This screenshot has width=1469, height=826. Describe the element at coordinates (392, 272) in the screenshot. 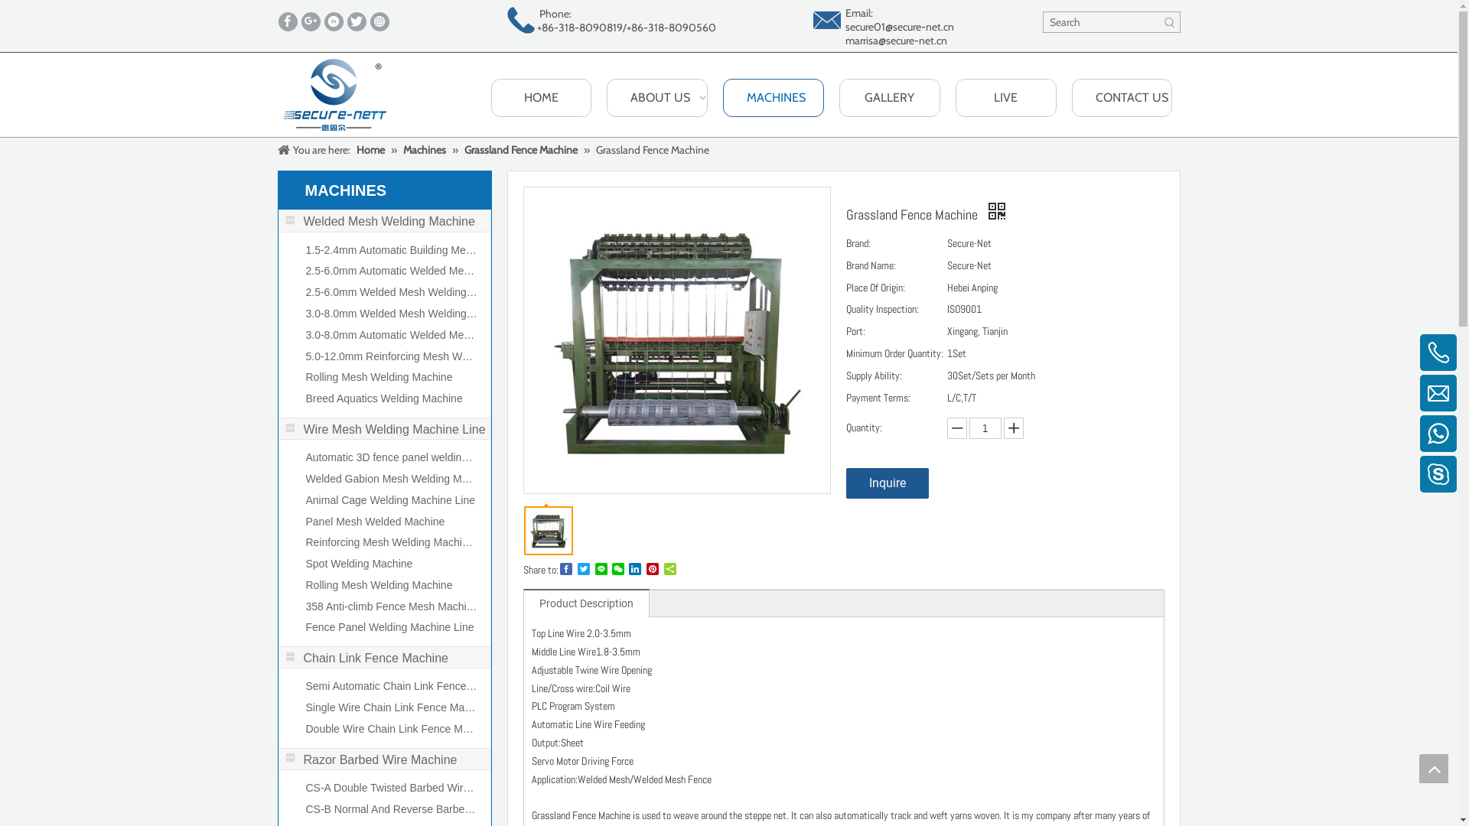

I see `2.5-6.0mm Automatic Welded Mesh Fence Welding Machine` at that location.